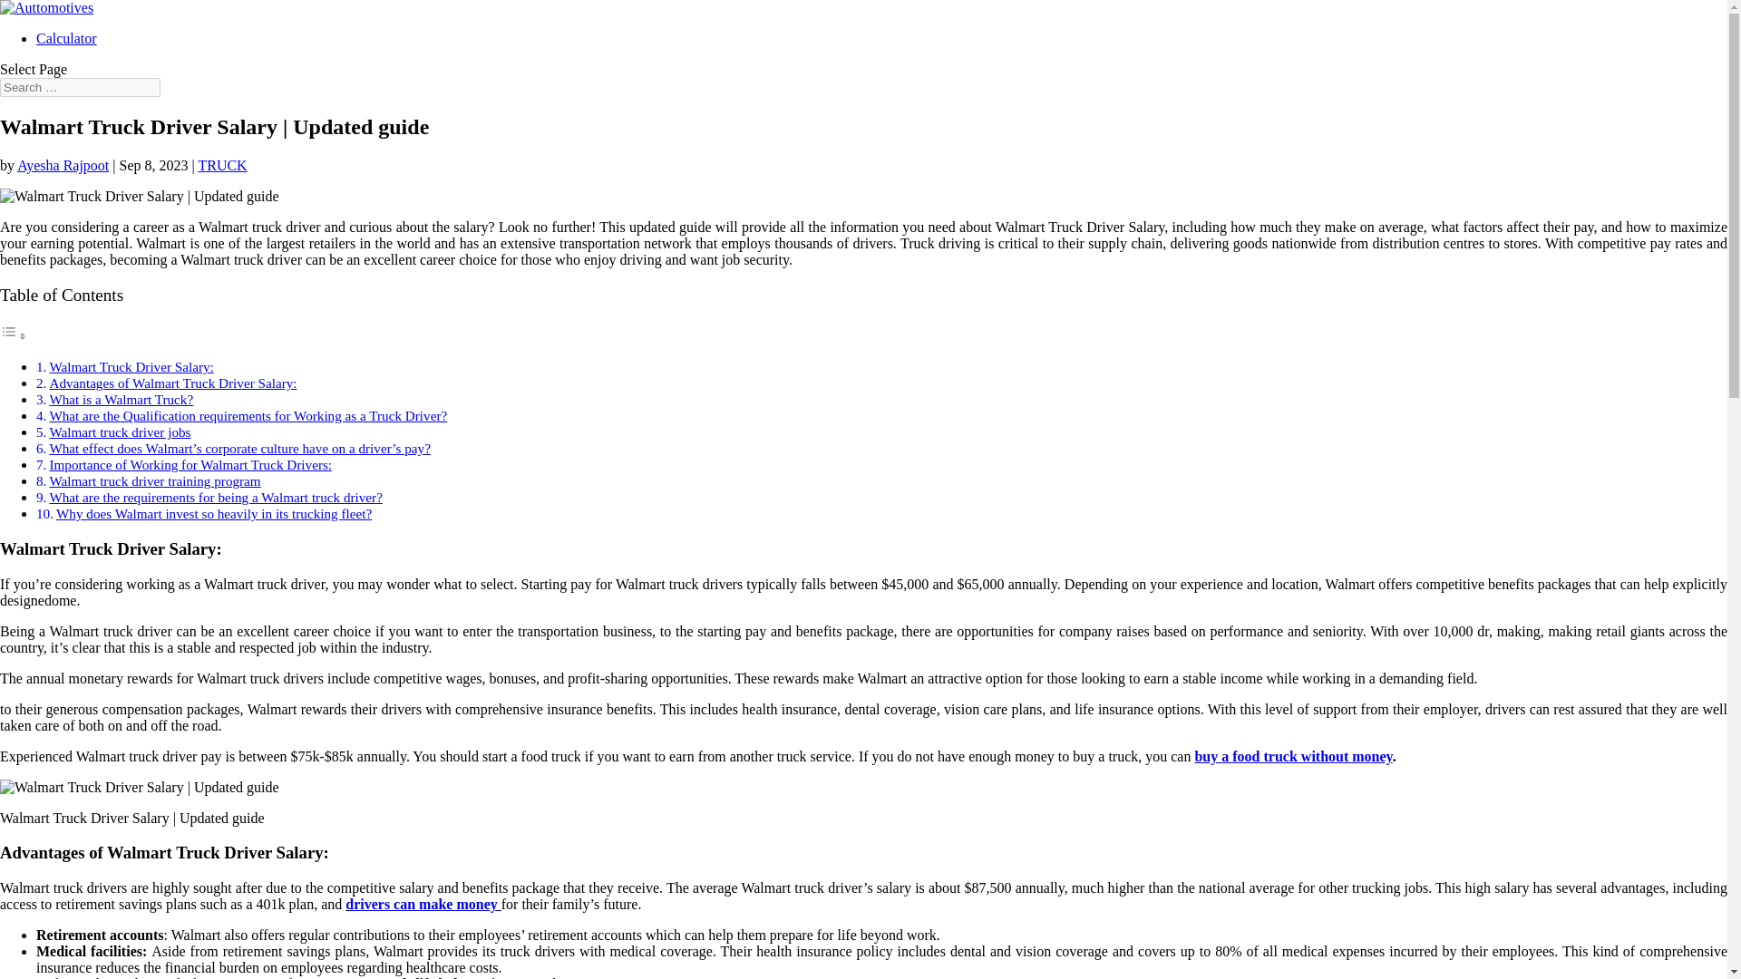  What do you see at coordinates (172, 383) in the screenshot?
I see `Advantages of Walmart Truck Driver Salary:` at bounding box center [172, 383].